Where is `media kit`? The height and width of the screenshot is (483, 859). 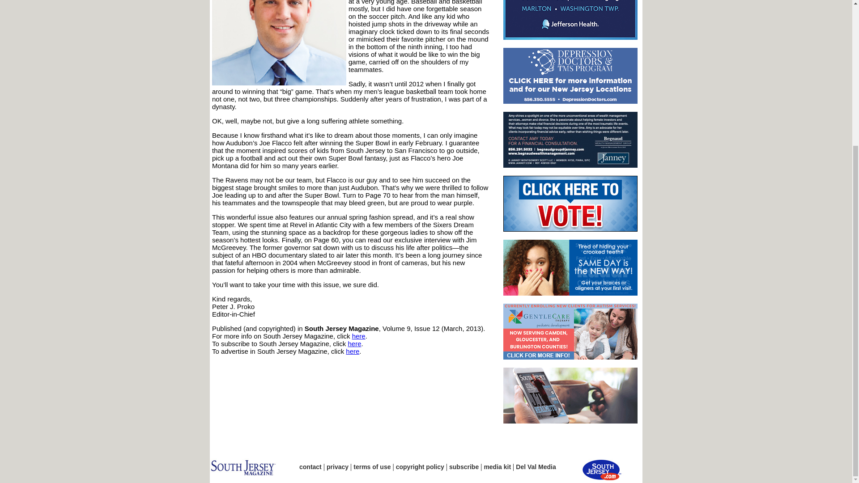 media kit is located at coordinates (497, 466).